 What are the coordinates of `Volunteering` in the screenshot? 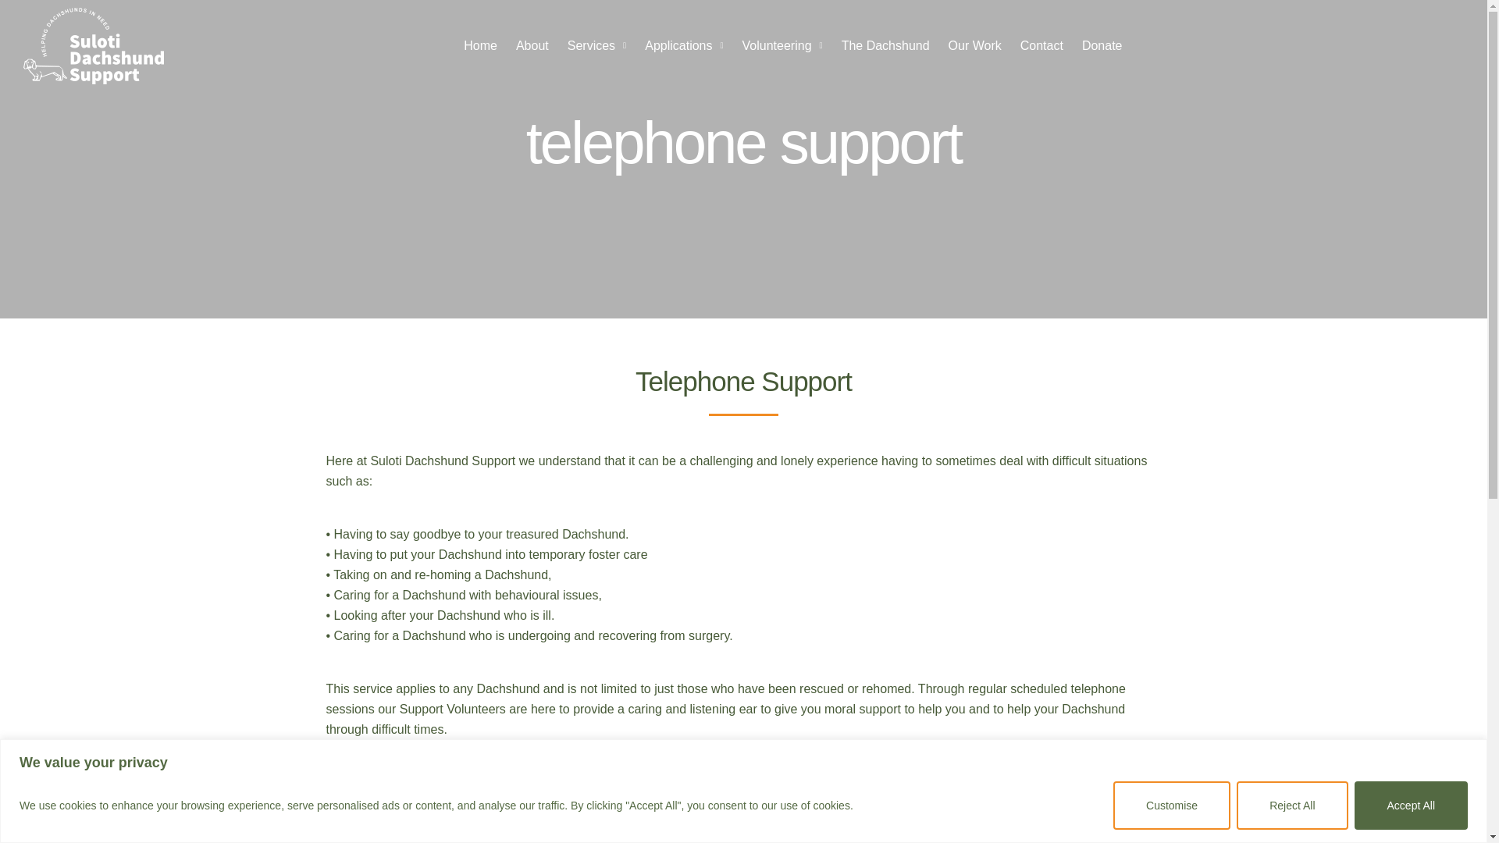 It's located at (782, 45).